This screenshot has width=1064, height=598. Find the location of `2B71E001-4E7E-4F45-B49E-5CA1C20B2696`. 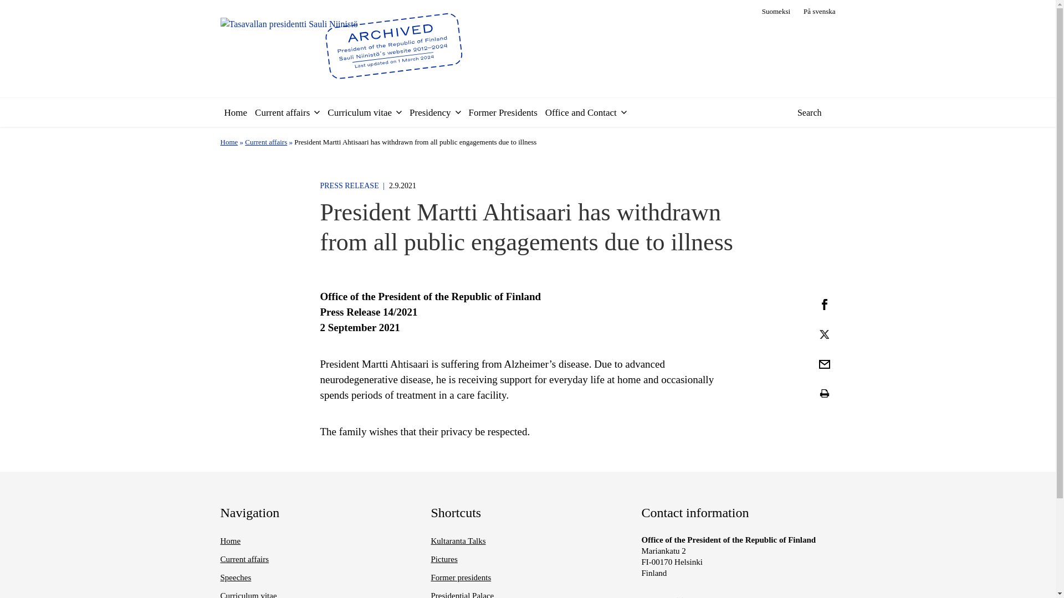

2B71E001-4E7E-4F45-B49E-5CA1C20B2696 is located at coordinates (825, 334).